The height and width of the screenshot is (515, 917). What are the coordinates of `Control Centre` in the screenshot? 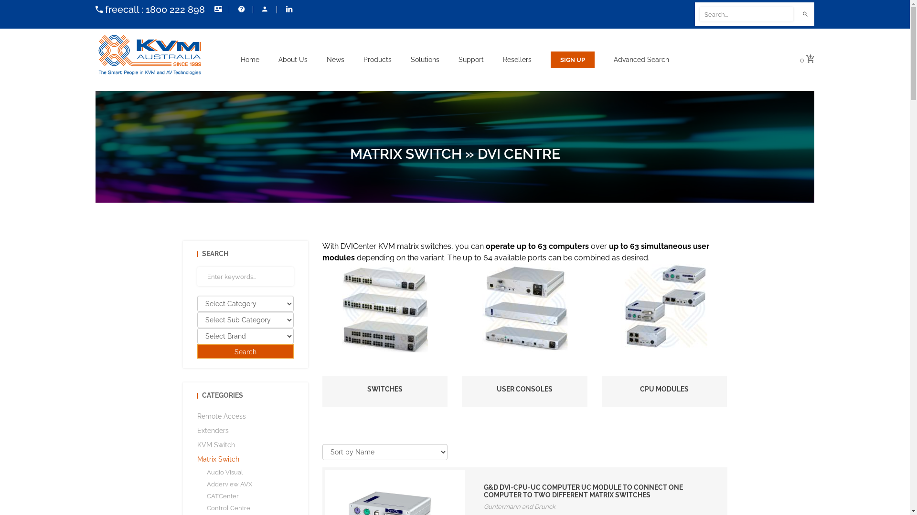 It's located at (228, 508).